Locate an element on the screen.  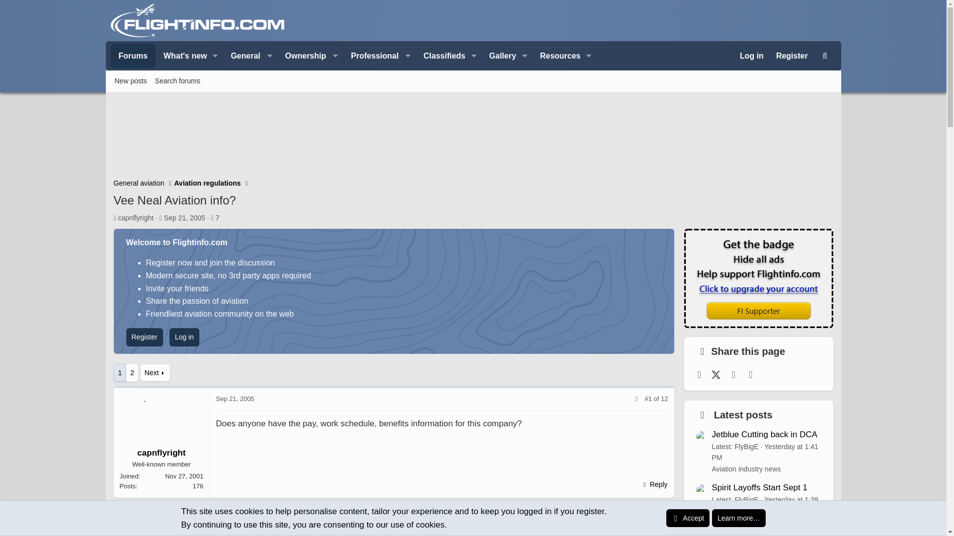
Go to latest is located at coordinates (664, 399).